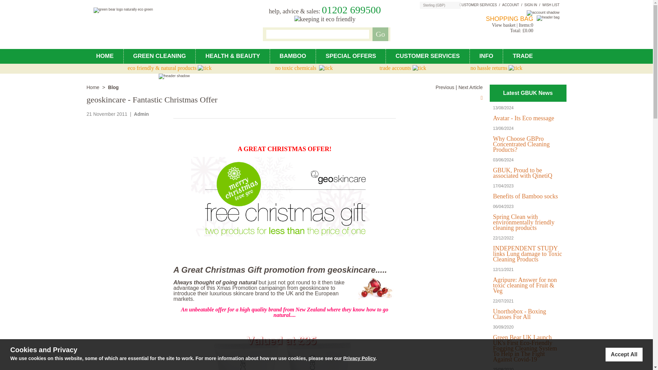 The image size is (658, 370). Describe the element at coordinates (523, 118) in the screenshot. I see `Avatar - Its Eco message` at that location.